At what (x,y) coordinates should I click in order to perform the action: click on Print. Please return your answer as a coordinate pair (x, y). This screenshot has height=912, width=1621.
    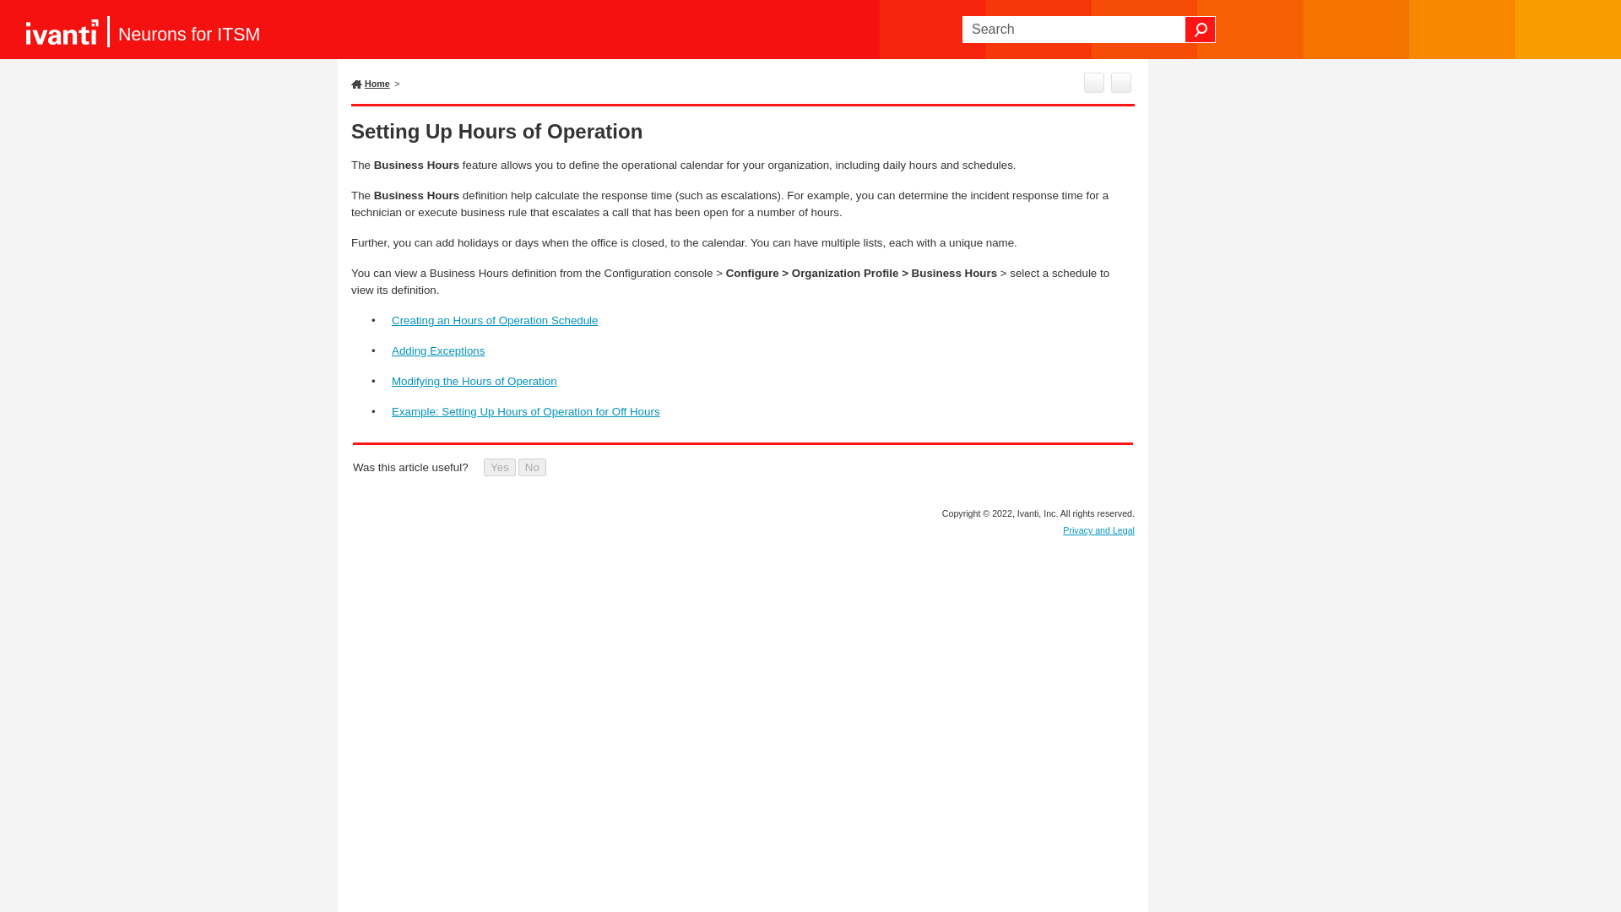
    Looking at the image, I should click on (1094, 83).